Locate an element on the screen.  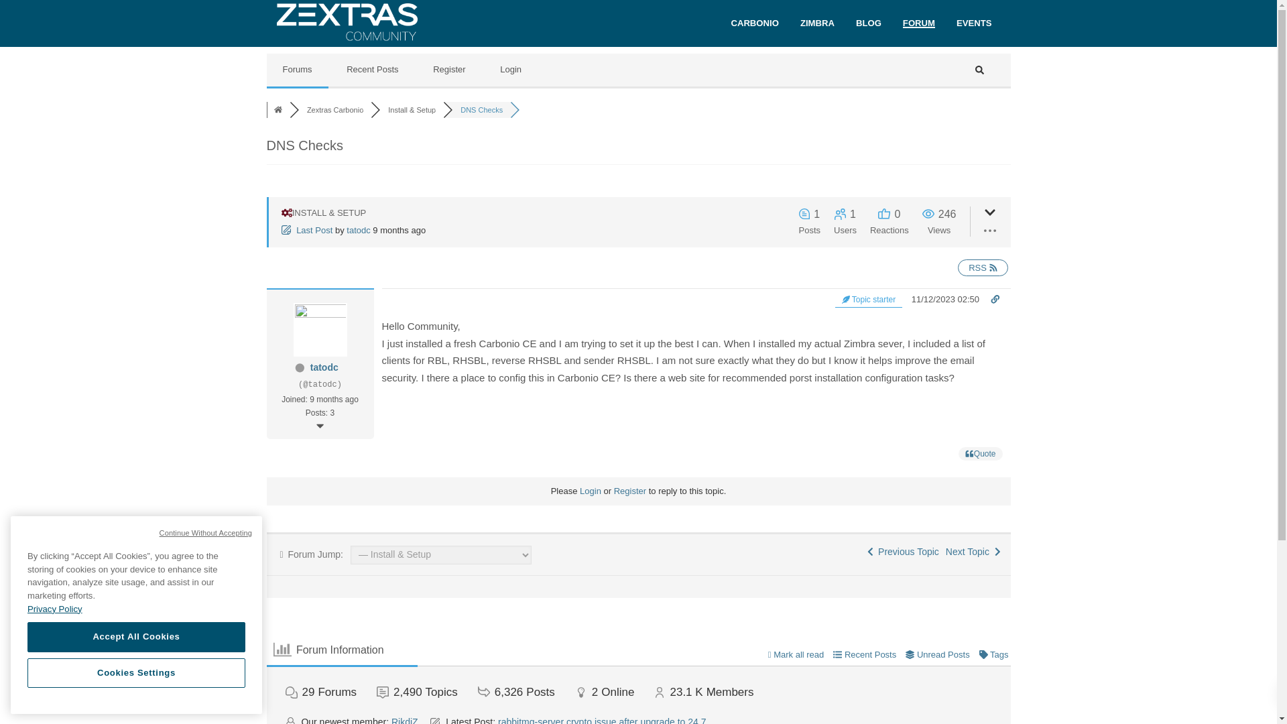
Zextras Carbonio is located at coordinates (335, 109).